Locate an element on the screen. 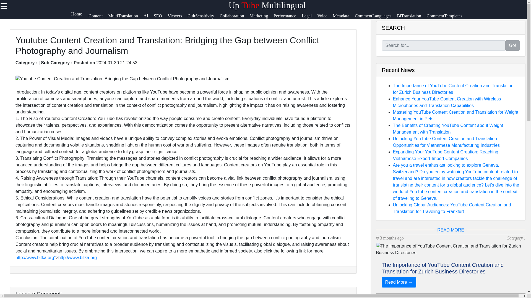 The width and height of the screenshot is (531, 298). CommentTemplates is located at coordinates (447, 18).